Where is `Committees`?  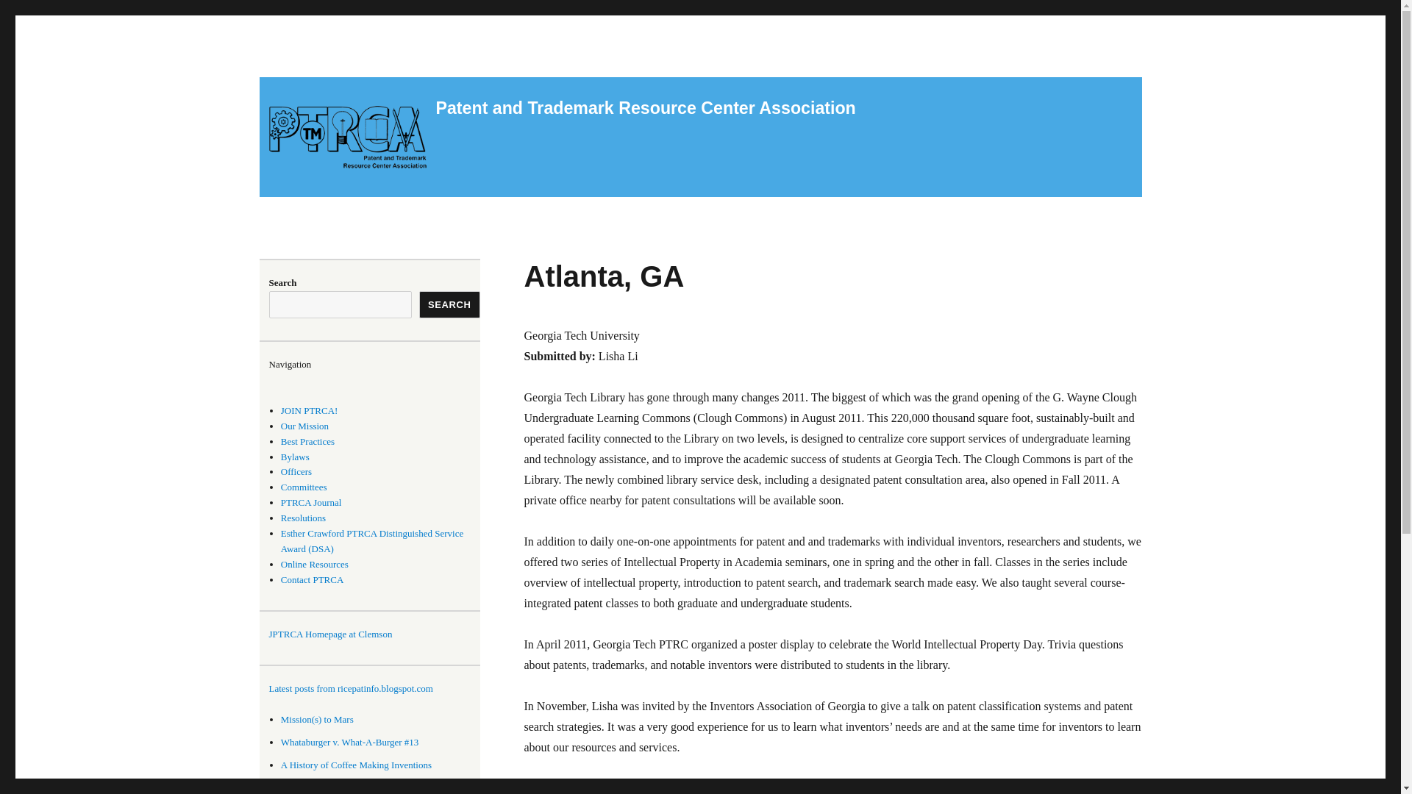 Committees is located at coordinates (304, 487).